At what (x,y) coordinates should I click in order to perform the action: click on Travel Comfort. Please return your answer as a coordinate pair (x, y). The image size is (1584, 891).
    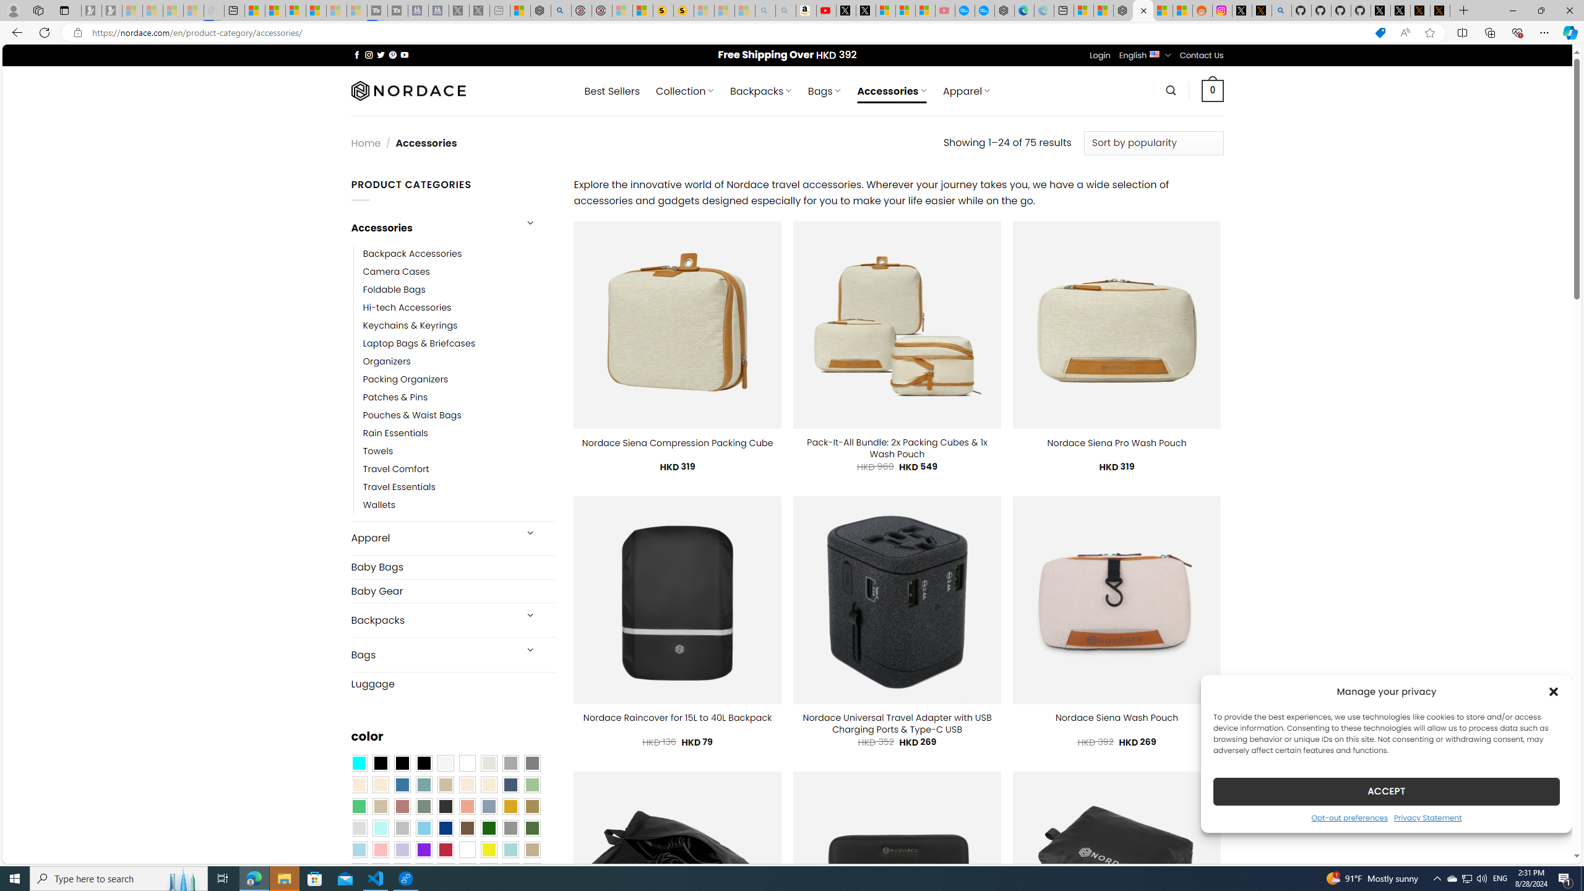
    Looking at the image, I should click on (459, 470).